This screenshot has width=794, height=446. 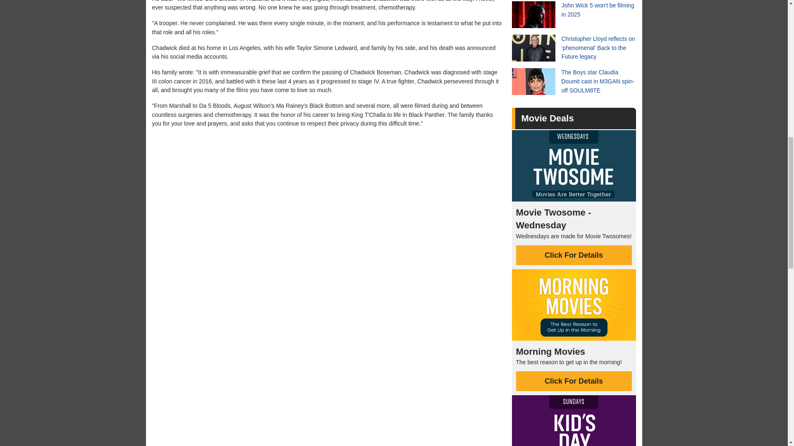 I want to click on The Boys star Claudia Doumit cast in M3GAN spin-off SOULM8TE, so click(x=574, y=82).